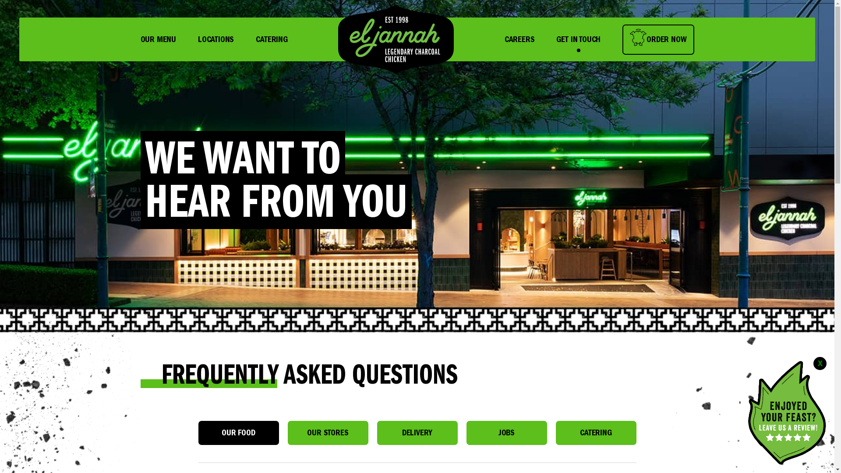 The height and width of the screenshot is (473, 841). Describe the element at coordinates (216, 39) in the screenshot. I see `LOCATIONS` at that location.